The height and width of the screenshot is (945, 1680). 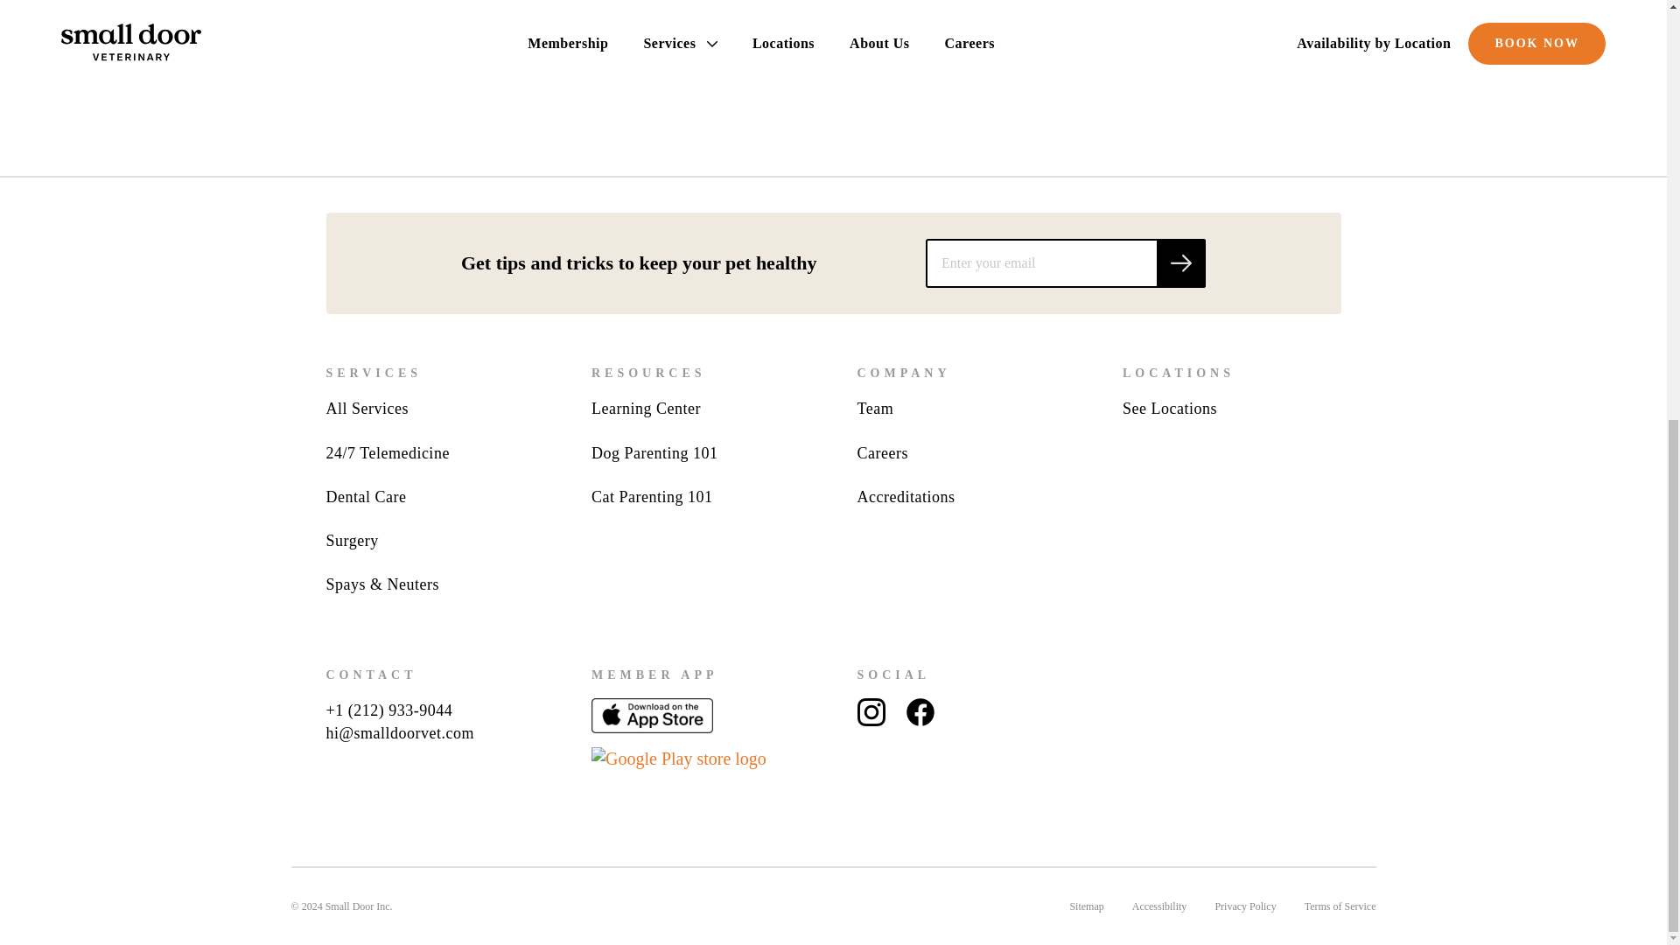 What do you see at coordinates (367, 408) in the screenshot?
I see `All Services` at bounding box center [367, 408].